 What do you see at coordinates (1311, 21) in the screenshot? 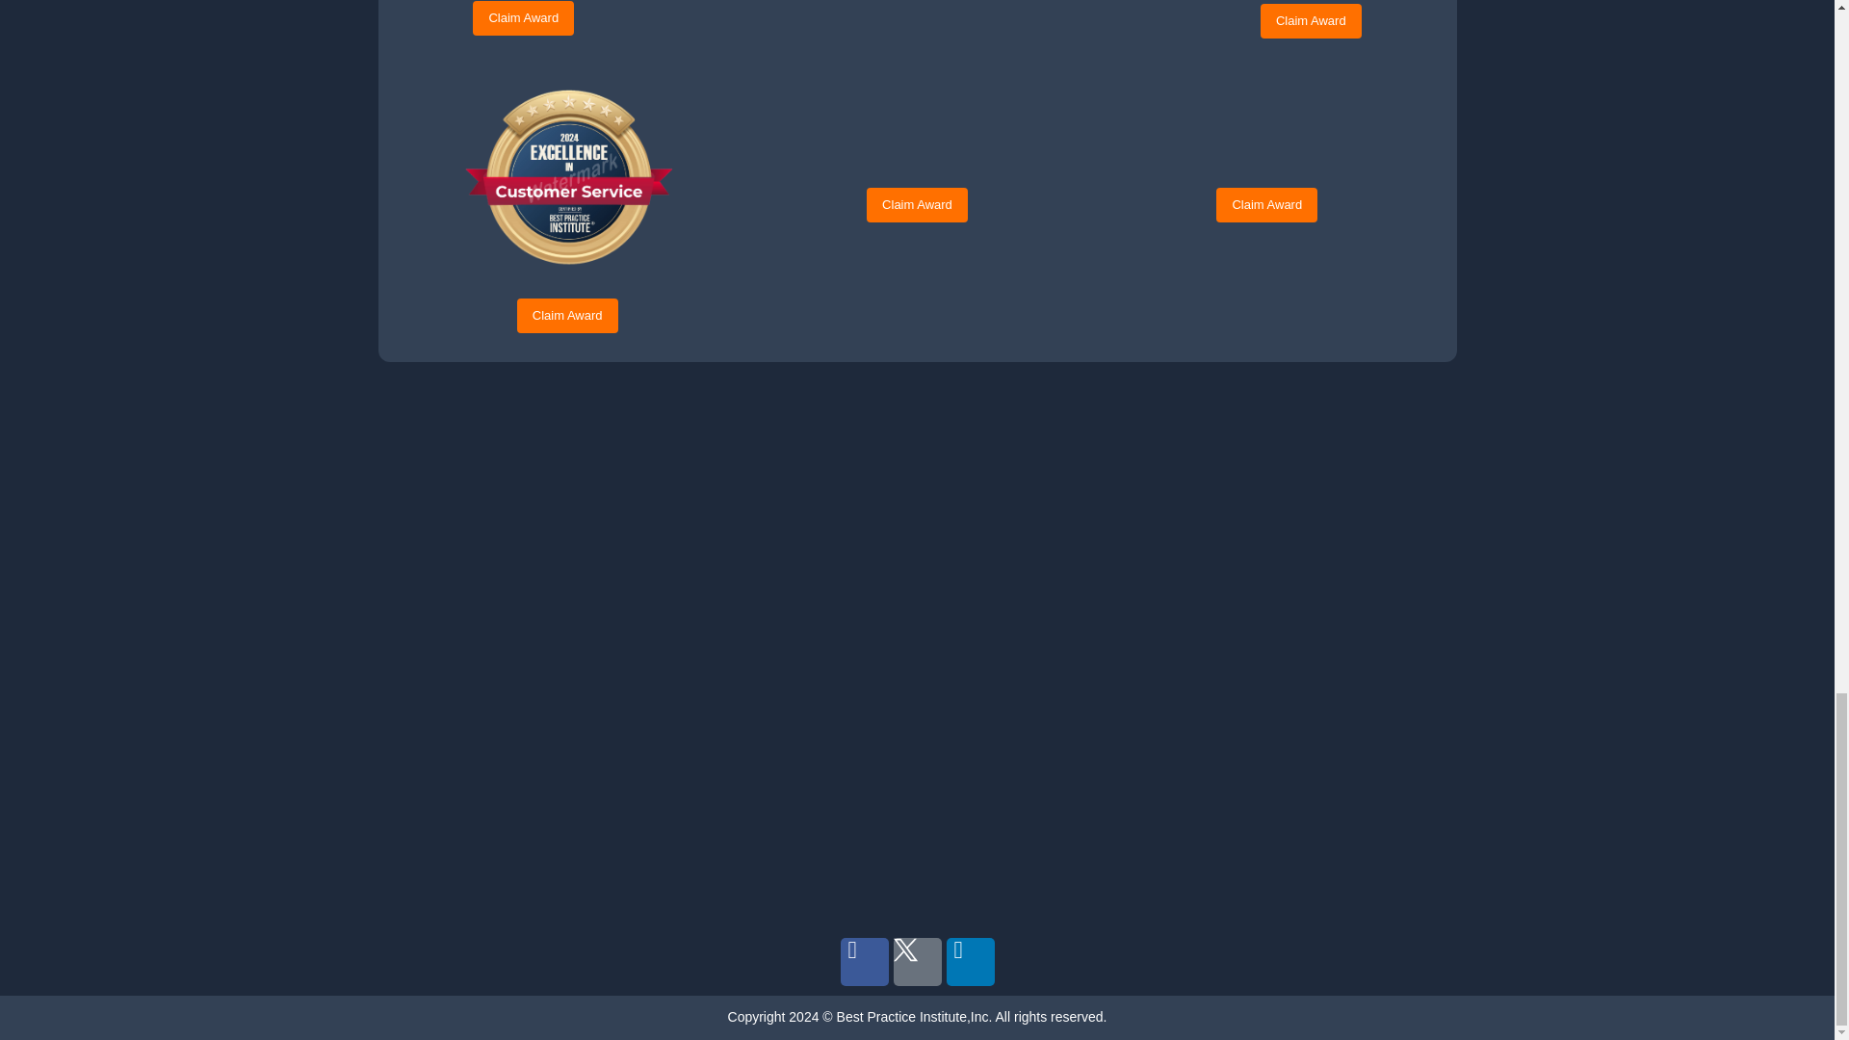
I see `Claim Award` at bounding box center [1311, 21].